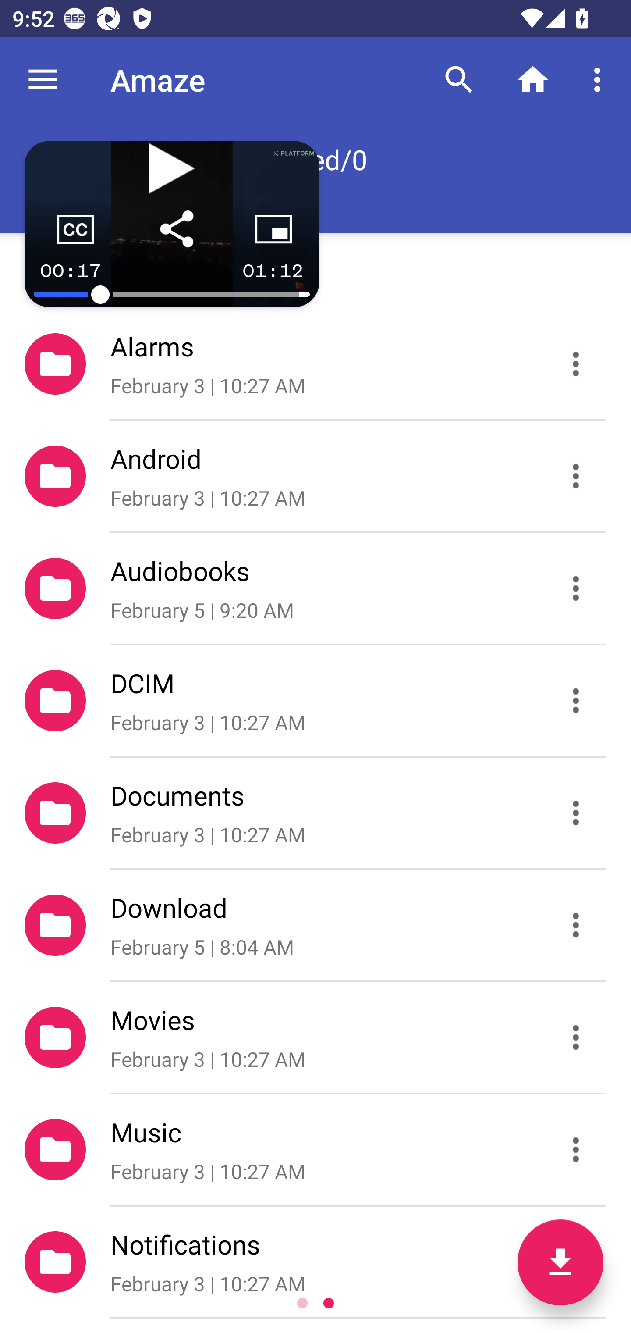 This screenshot has height=1333, width=631. What do you see at coordinates (315, 1150) in the screenshot?
I see `Music February 3 | 10:27 AM` at bounding box center [315, 1150].